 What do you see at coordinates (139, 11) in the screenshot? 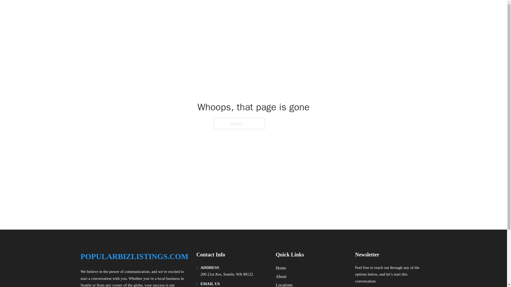
I see `POPULARBIZLISTINGS.COM` at bounding box center [139, 11].